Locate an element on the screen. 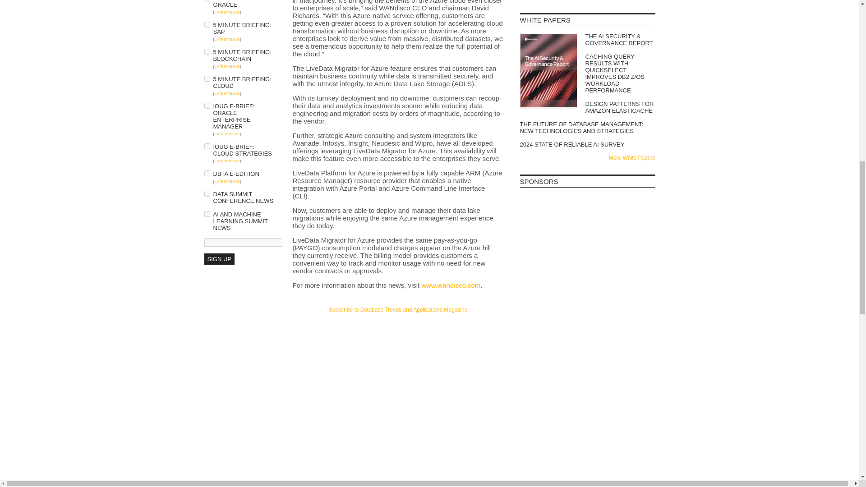 The width and height of the screenshot is (866, 487). Design patterns for Amazon ElastiCache is located at coordinates (587, 107).